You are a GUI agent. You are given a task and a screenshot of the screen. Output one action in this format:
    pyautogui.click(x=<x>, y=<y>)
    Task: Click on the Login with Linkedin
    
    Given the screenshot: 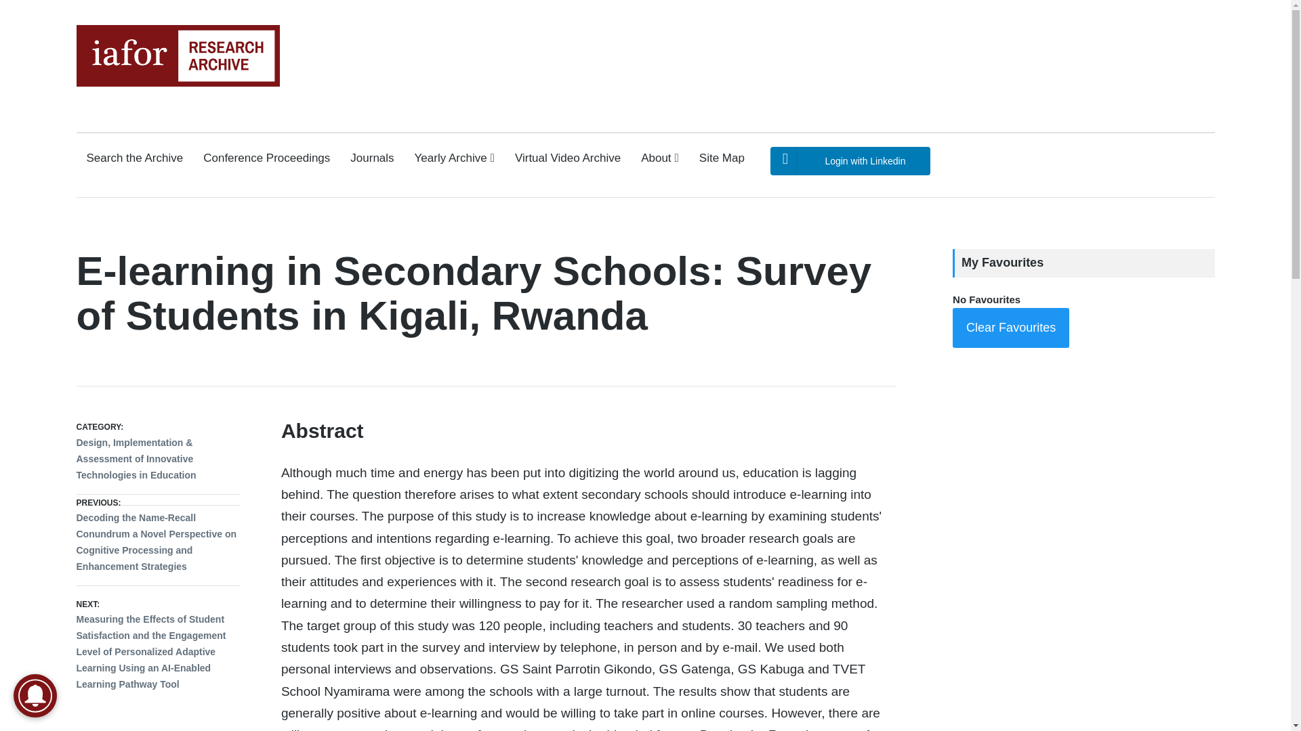 What is the action you would take?
    pyautogui.click(x=850, y=161)
    